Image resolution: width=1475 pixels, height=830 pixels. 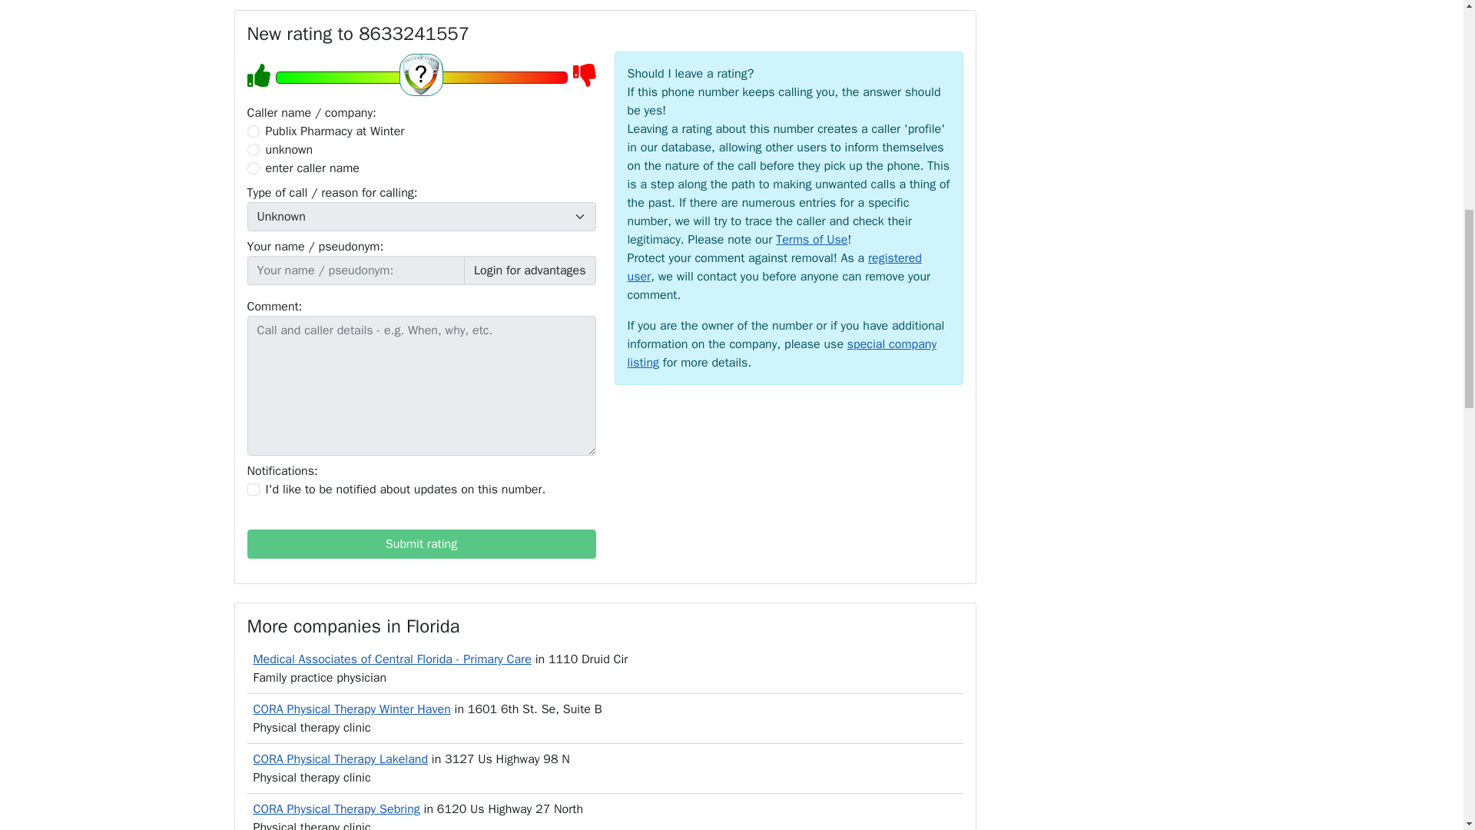 What do you see at coordinates (254, 489) in the screenshot?
I see `1` at bounding box center [254, 489].